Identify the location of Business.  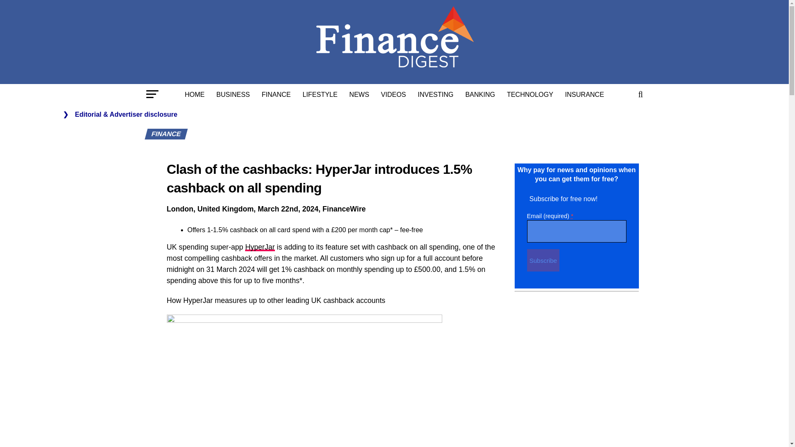
(233, 94).